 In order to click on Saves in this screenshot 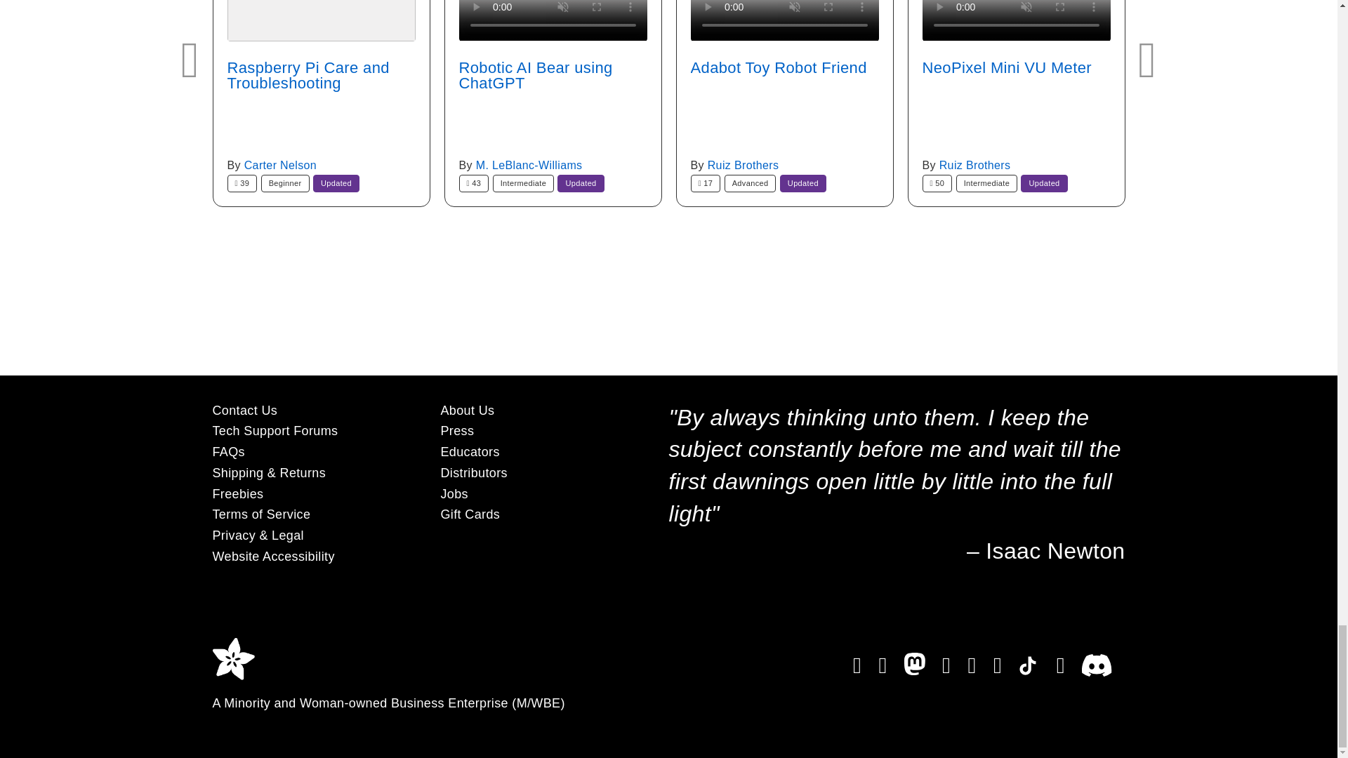, I will do `click(706, 184)`.